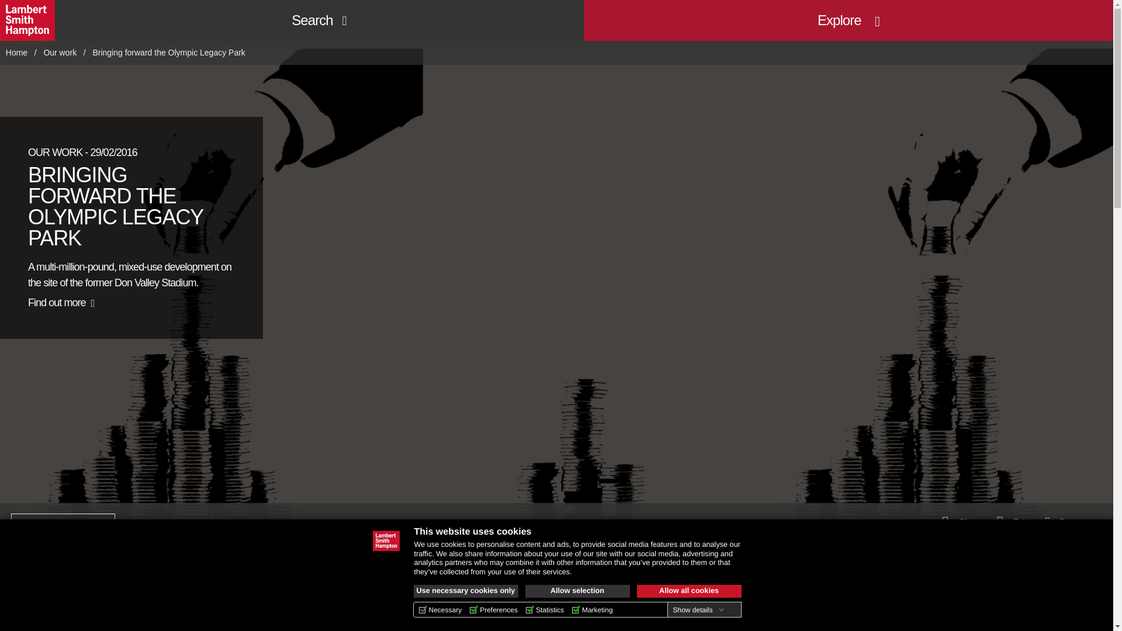 This screenshot has width=1122, height=631. What do you see at coordinates (690, 591) in the screenshot?
I see `Allow all cookies` at bounding box center [690, 591].